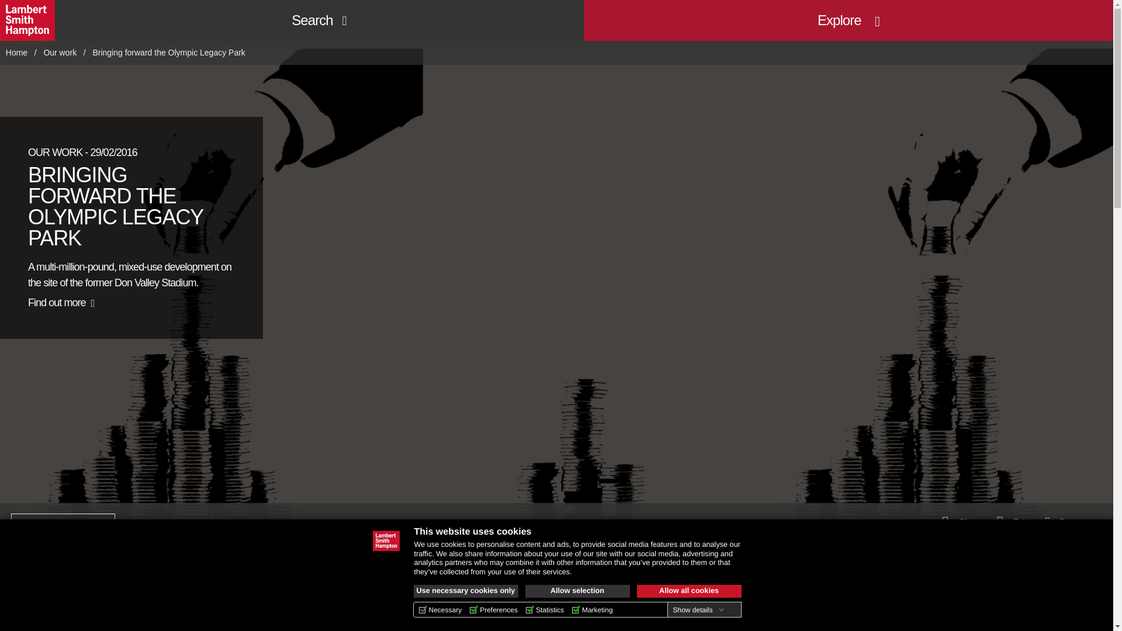 This screenshot has width=1122, height=631. What do you see at coordinates (690, 591) in the screenshot?
I see `Allow all cookies` at bounding box center [690, 591].